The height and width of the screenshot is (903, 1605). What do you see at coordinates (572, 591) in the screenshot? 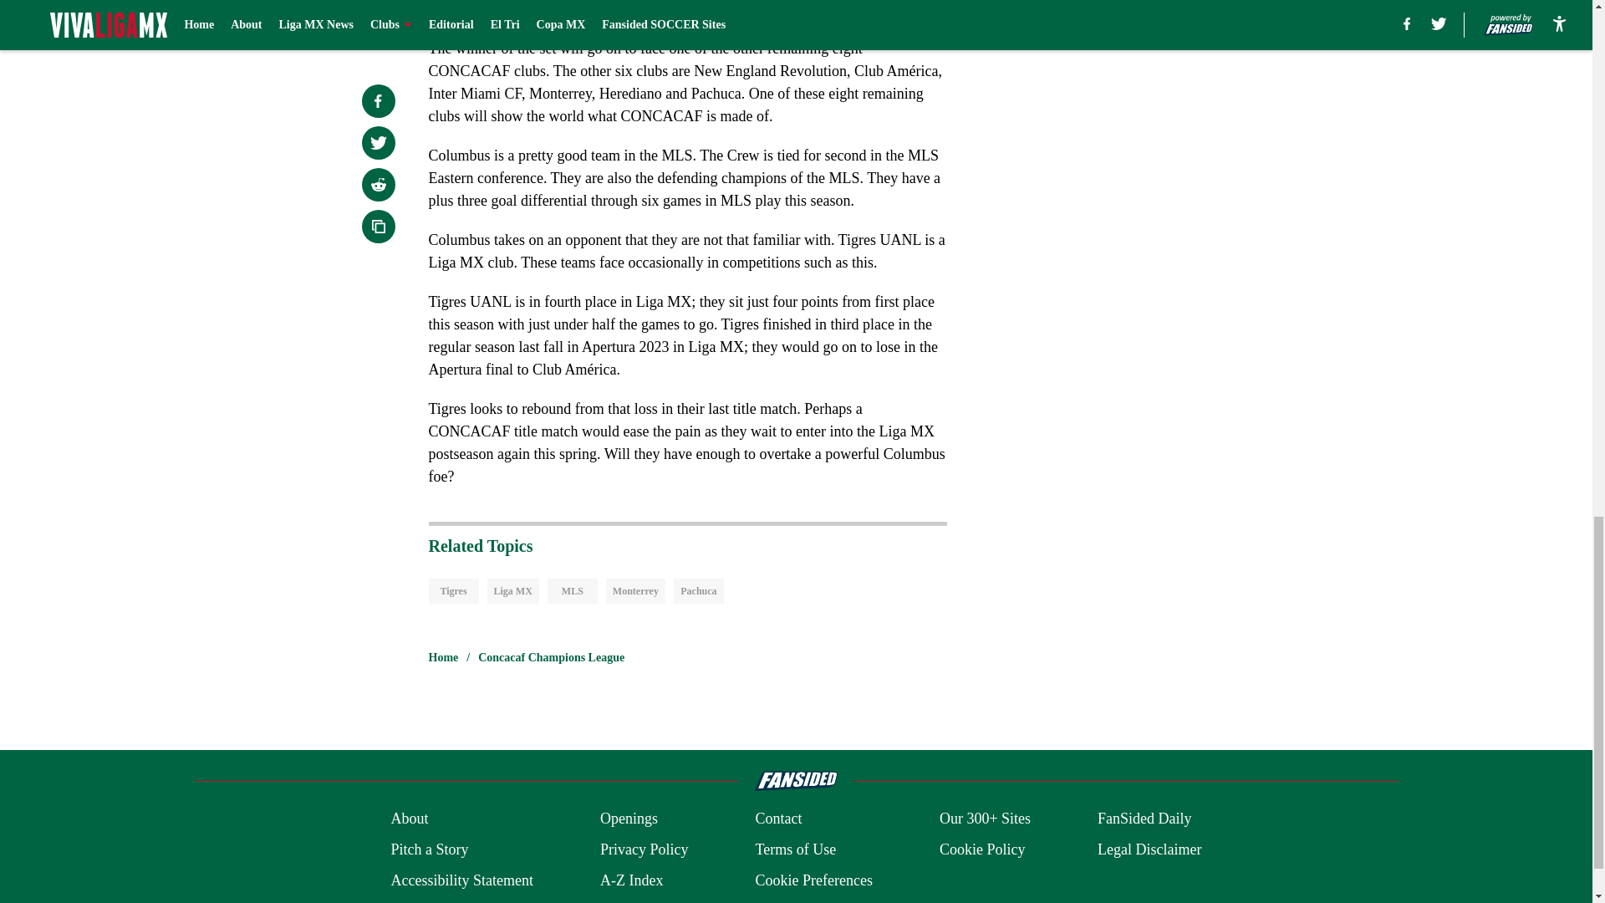
I see `MLS` at bounding box center [572, 591].